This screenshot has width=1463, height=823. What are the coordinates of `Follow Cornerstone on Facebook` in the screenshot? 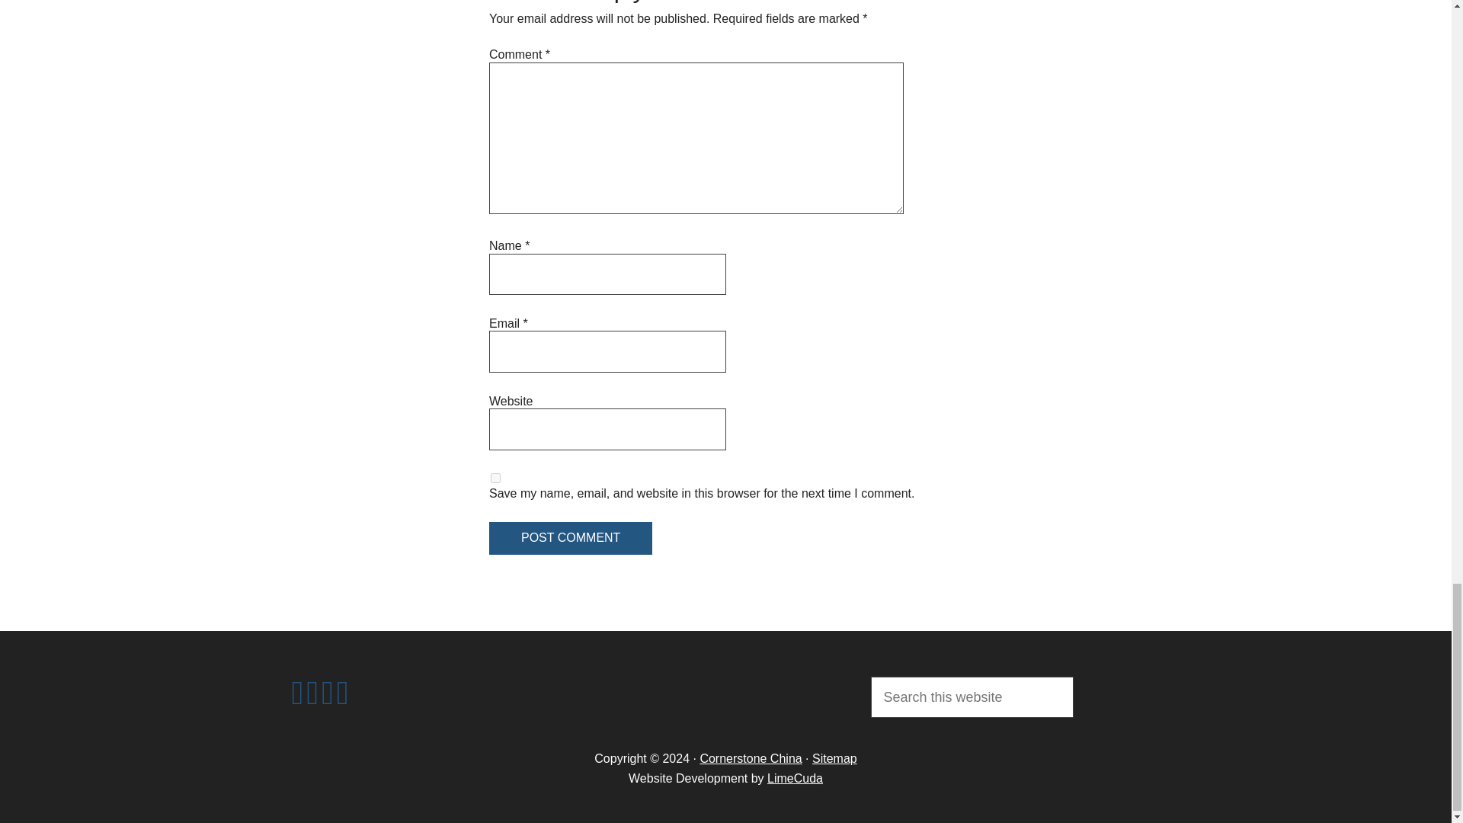 It's located at (328, 700).